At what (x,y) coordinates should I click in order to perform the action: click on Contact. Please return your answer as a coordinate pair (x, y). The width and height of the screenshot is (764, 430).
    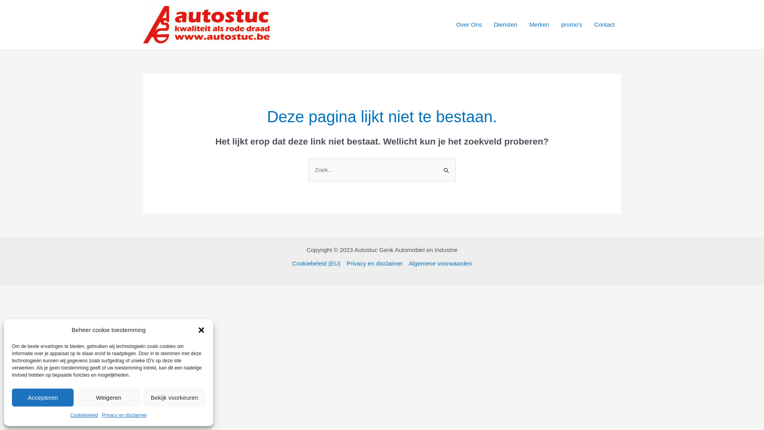
    Looking at the image, I should click on (604, 25).